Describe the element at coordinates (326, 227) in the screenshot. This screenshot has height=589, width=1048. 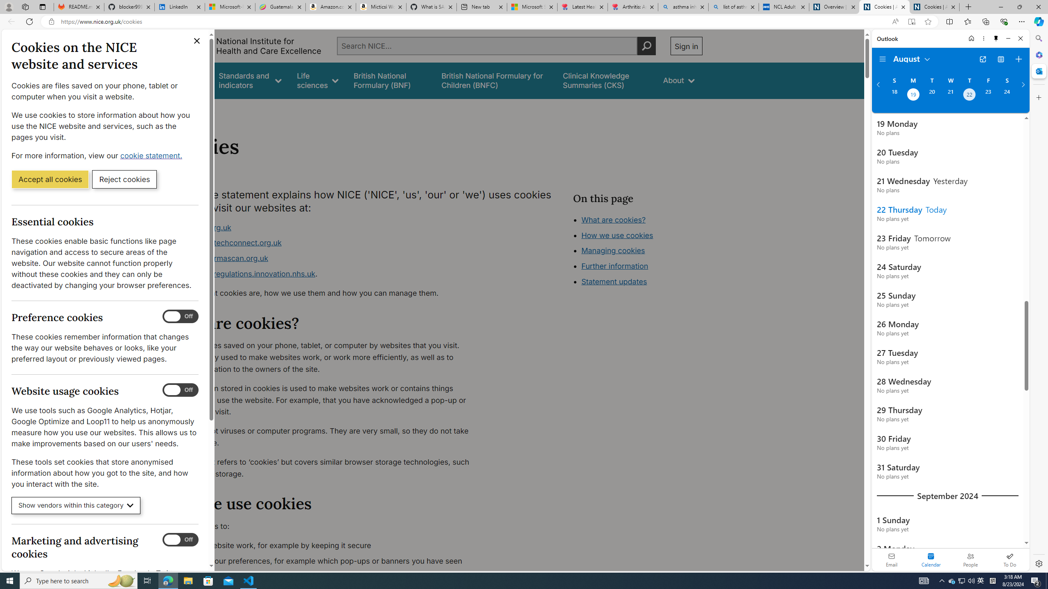
I see `www.nice.org.uk` at that location.